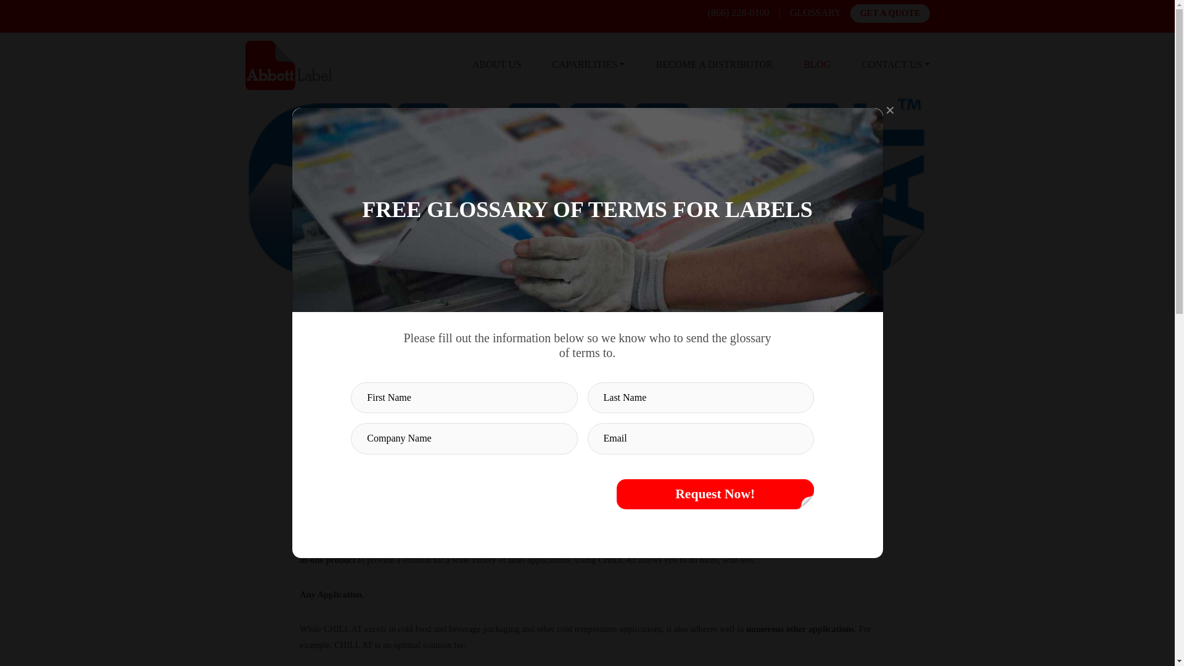  What do you see at coordinates (817, 65) in the screenshot?
I see `BLOG` at bounding box center [817, 65].